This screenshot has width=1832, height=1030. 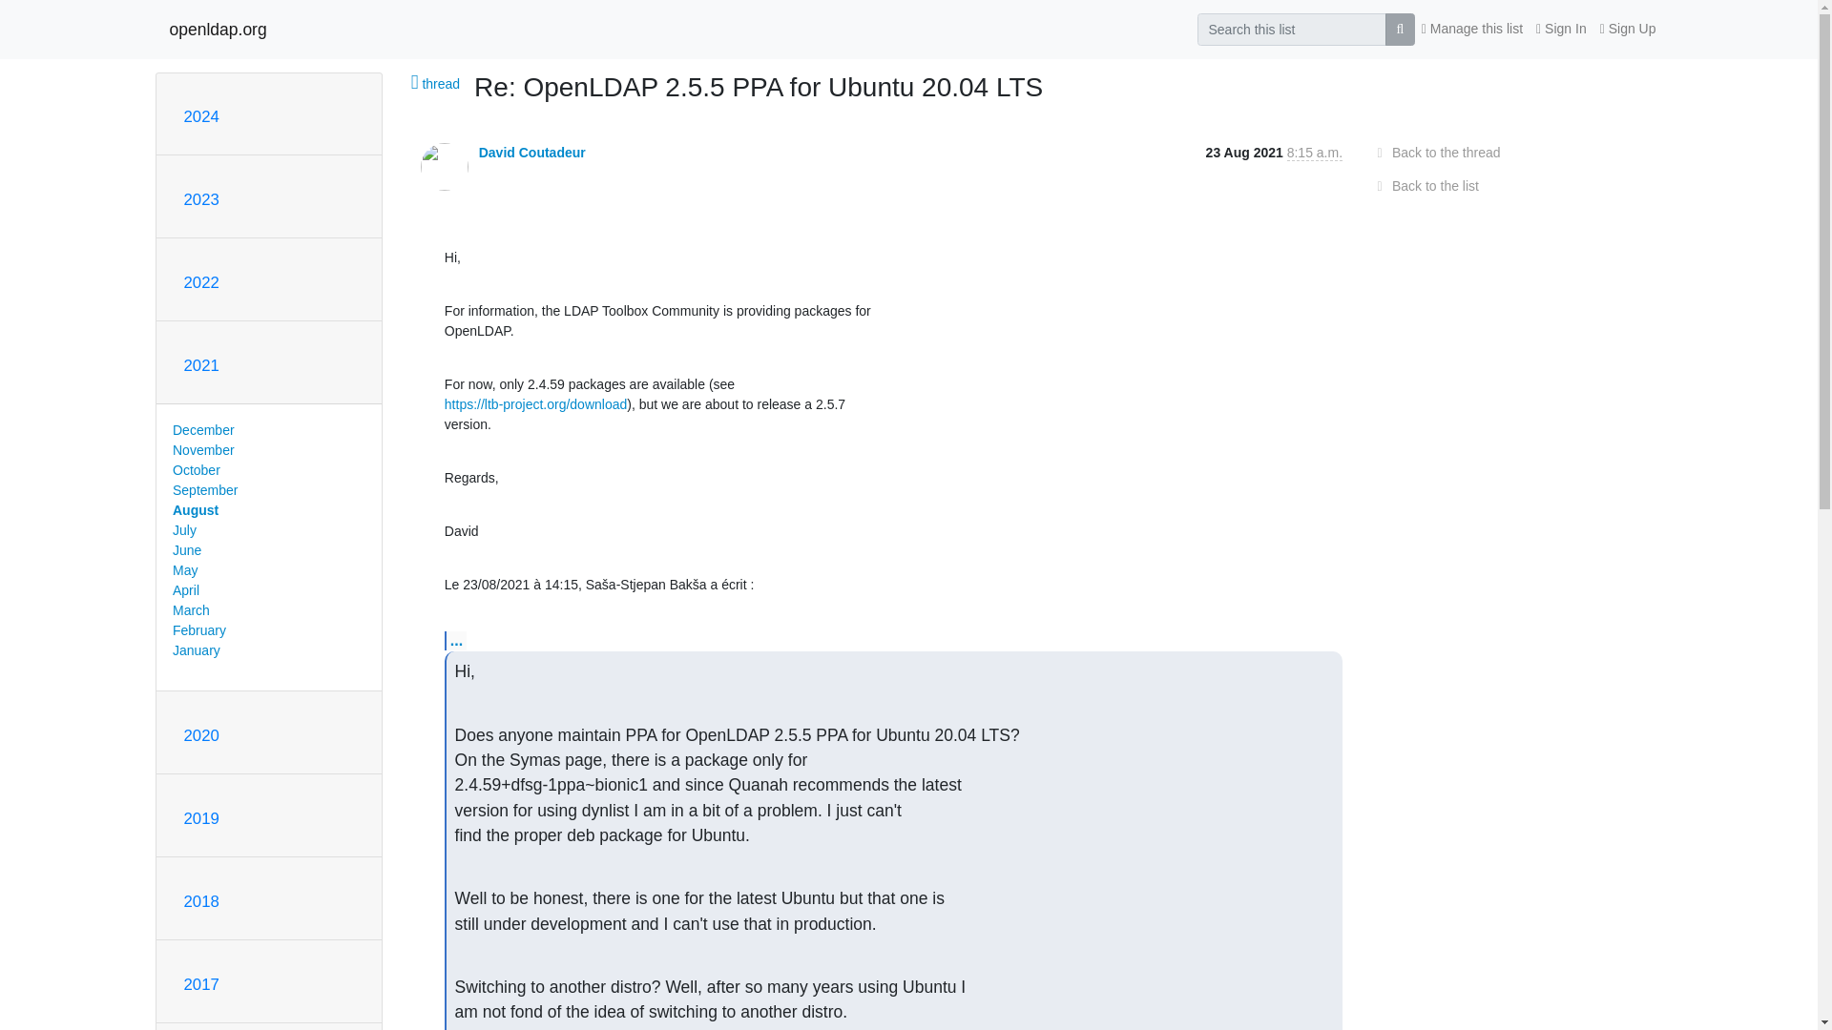 What do you see at coordinates (200, 282) in the screenshot?
I see `2022` at bounding box center [200, 282].